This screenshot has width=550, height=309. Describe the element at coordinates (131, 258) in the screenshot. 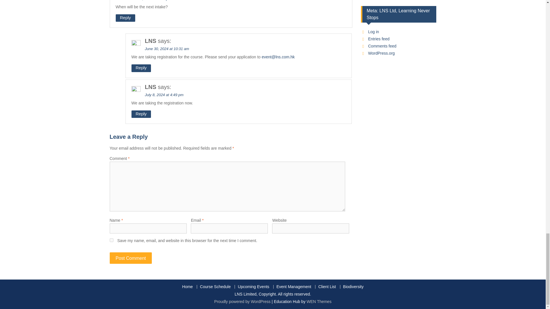

I see `Post Comment` at that location.